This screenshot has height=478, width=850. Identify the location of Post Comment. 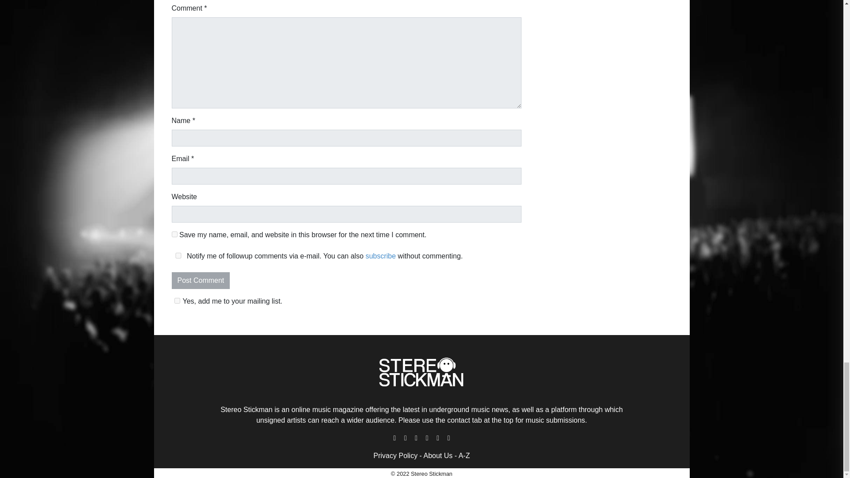
(201, 281).